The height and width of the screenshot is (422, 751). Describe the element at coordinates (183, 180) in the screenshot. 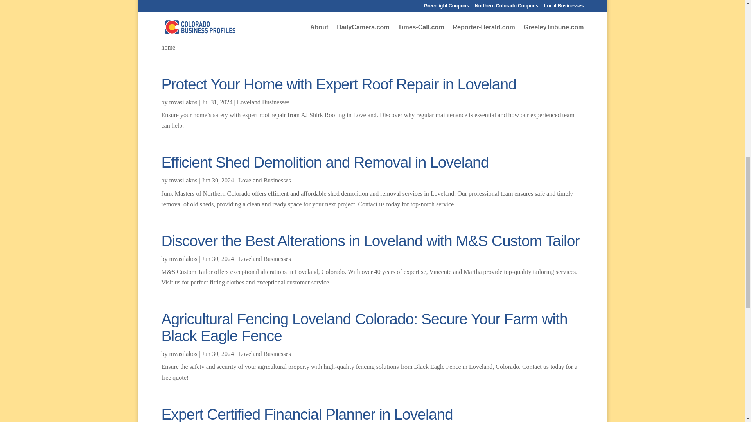

I see `Posts by mvasilakos` at that location.